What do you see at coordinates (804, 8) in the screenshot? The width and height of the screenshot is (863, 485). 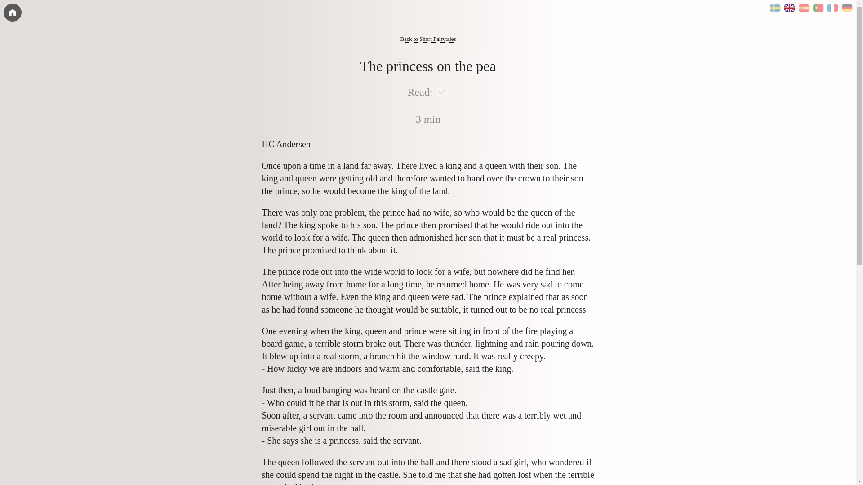 I see `Language: ES` at bounding box center [804, 8].